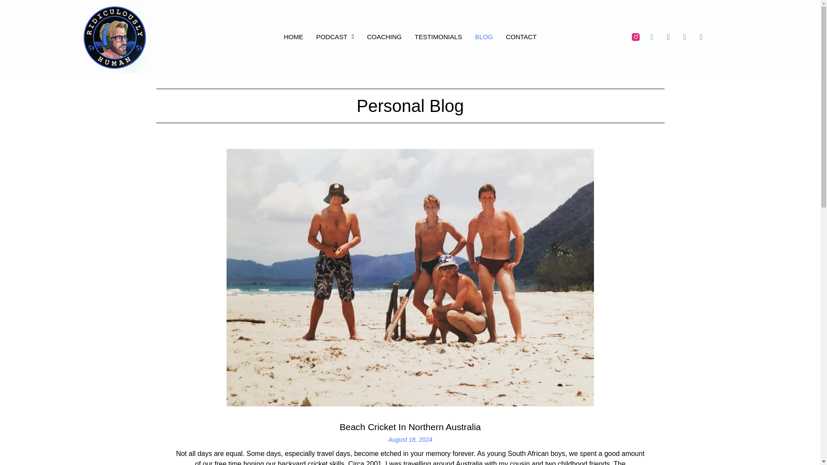  I want to click on HOME, so click(293, 37).